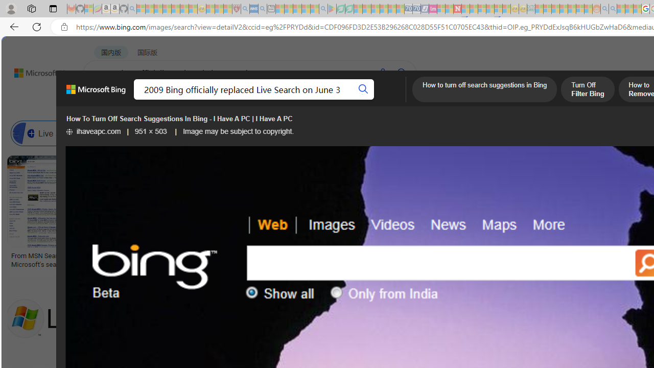 The width and height of the screenshot is (654, 368). I want to click on Microsoft Live Logo, so click(306, 256).